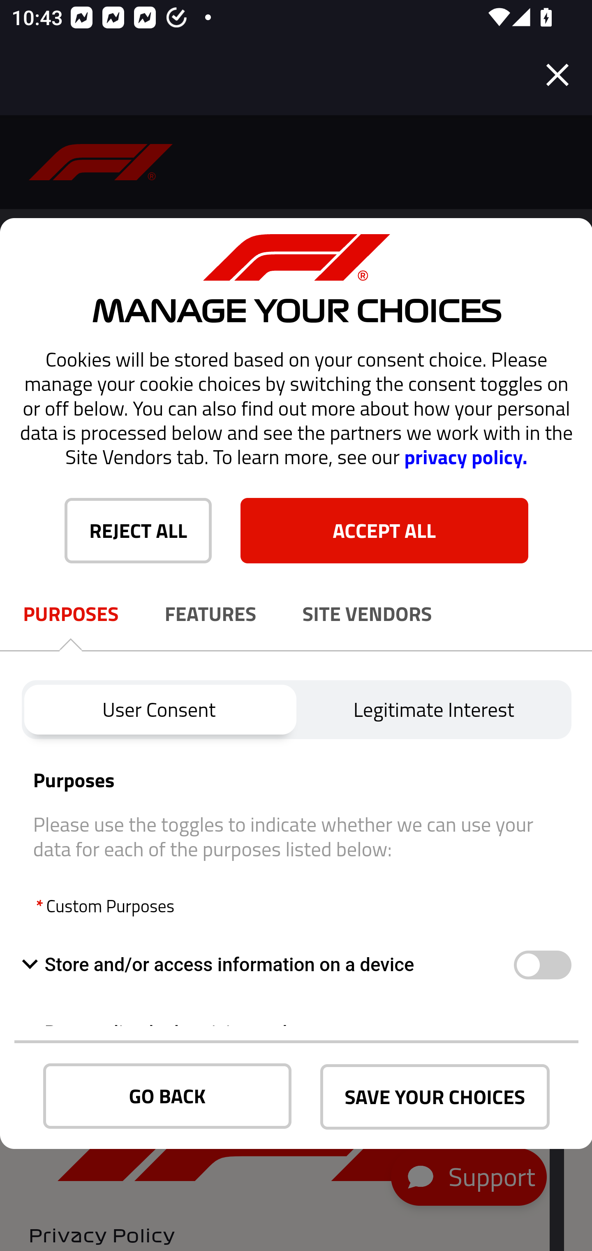 Image resolution: width=592 pixels, height=1251 pixels. Describe the element at coordinates (435, 1097) in the screenshot. I see `SAVE YOUR CHOICES` at that location.